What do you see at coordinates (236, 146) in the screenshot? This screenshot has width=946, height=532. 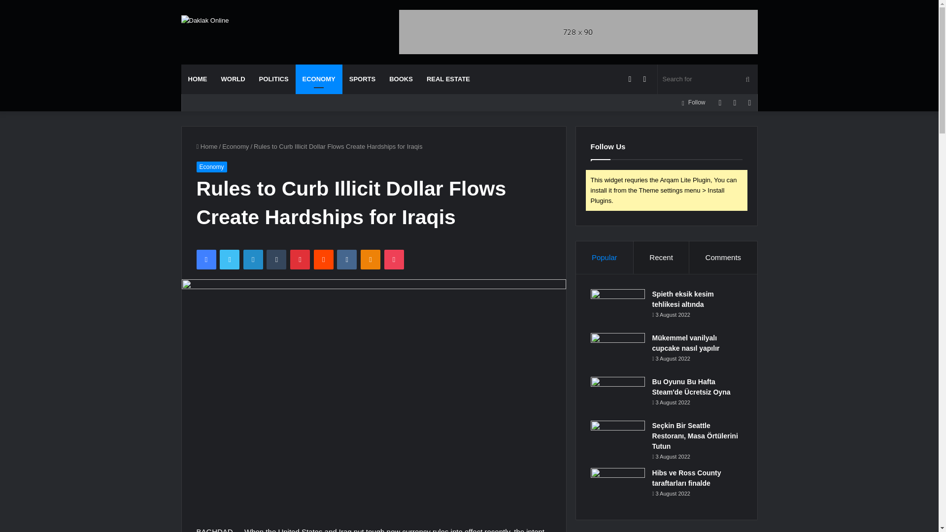 I see `Economy` at bounding box center [236, 146].